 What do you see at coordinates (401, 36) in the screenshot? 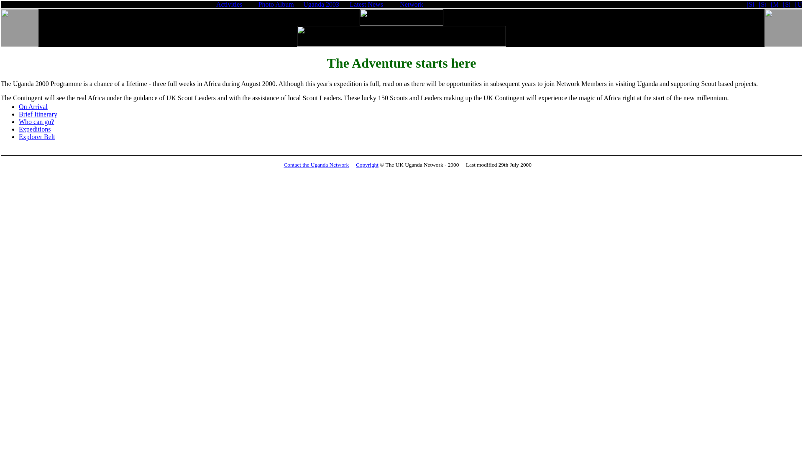
I see `The UK Uganda Network` at bounding box center [401, 36].